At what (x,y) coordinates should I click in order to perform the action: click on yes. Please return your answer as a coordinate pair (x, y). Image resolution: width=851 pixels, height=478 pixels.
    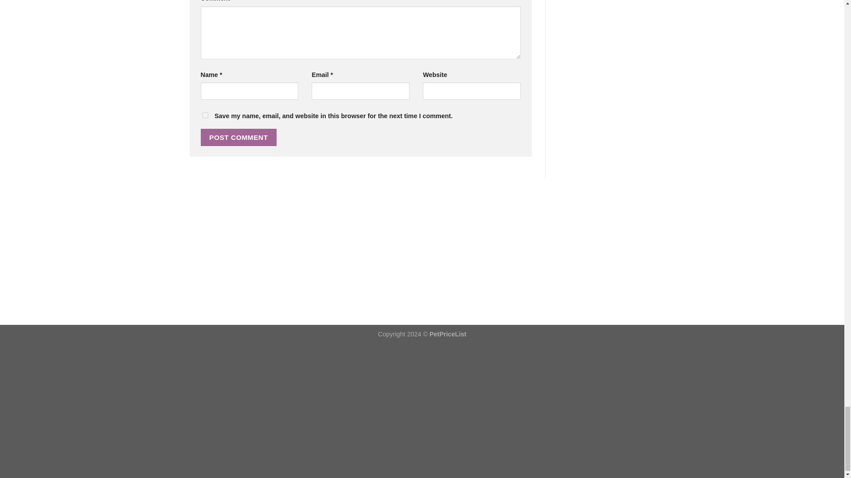
    Looking at the image, I should click on (205, 115).